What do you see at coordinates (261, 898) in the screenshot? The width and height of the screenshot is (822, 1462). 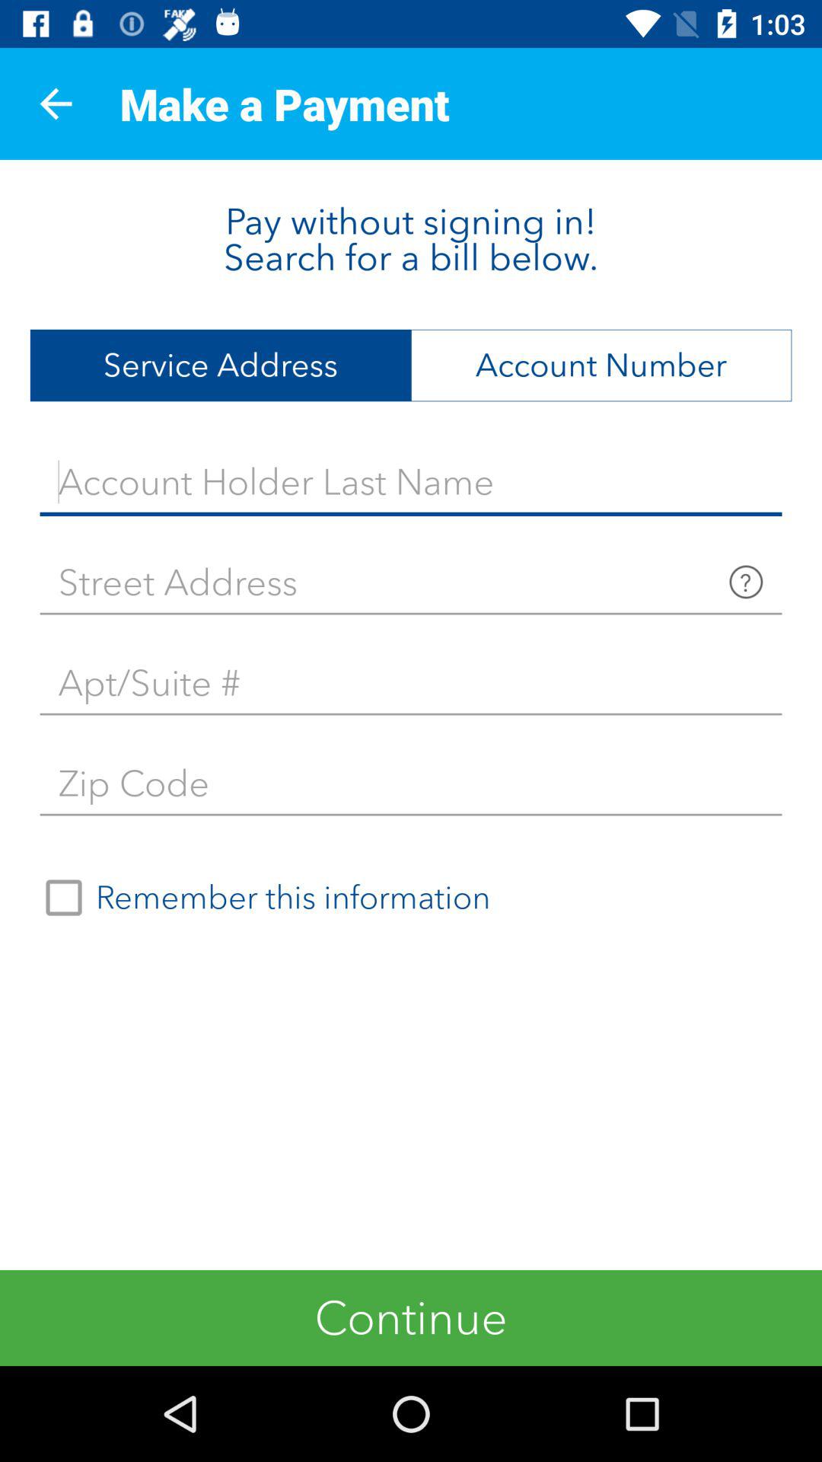 I see `tap remember this information item` at bounding box center [261, 898].